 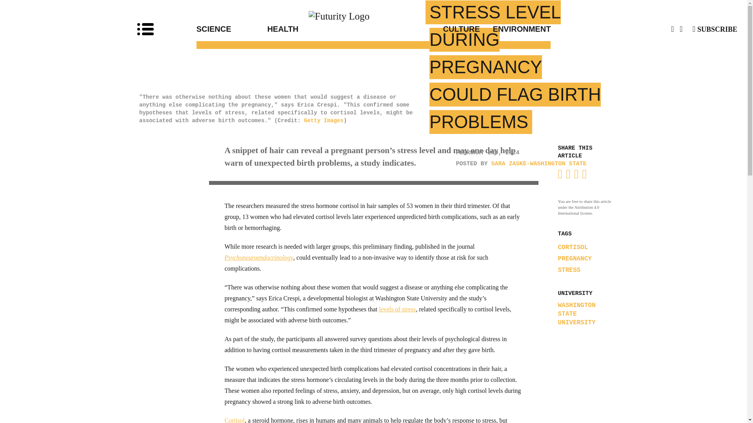 What do you see at coordinates (573, 248) in the screenshot?
I see `CORTISOL` at bounding box center [573, 248].